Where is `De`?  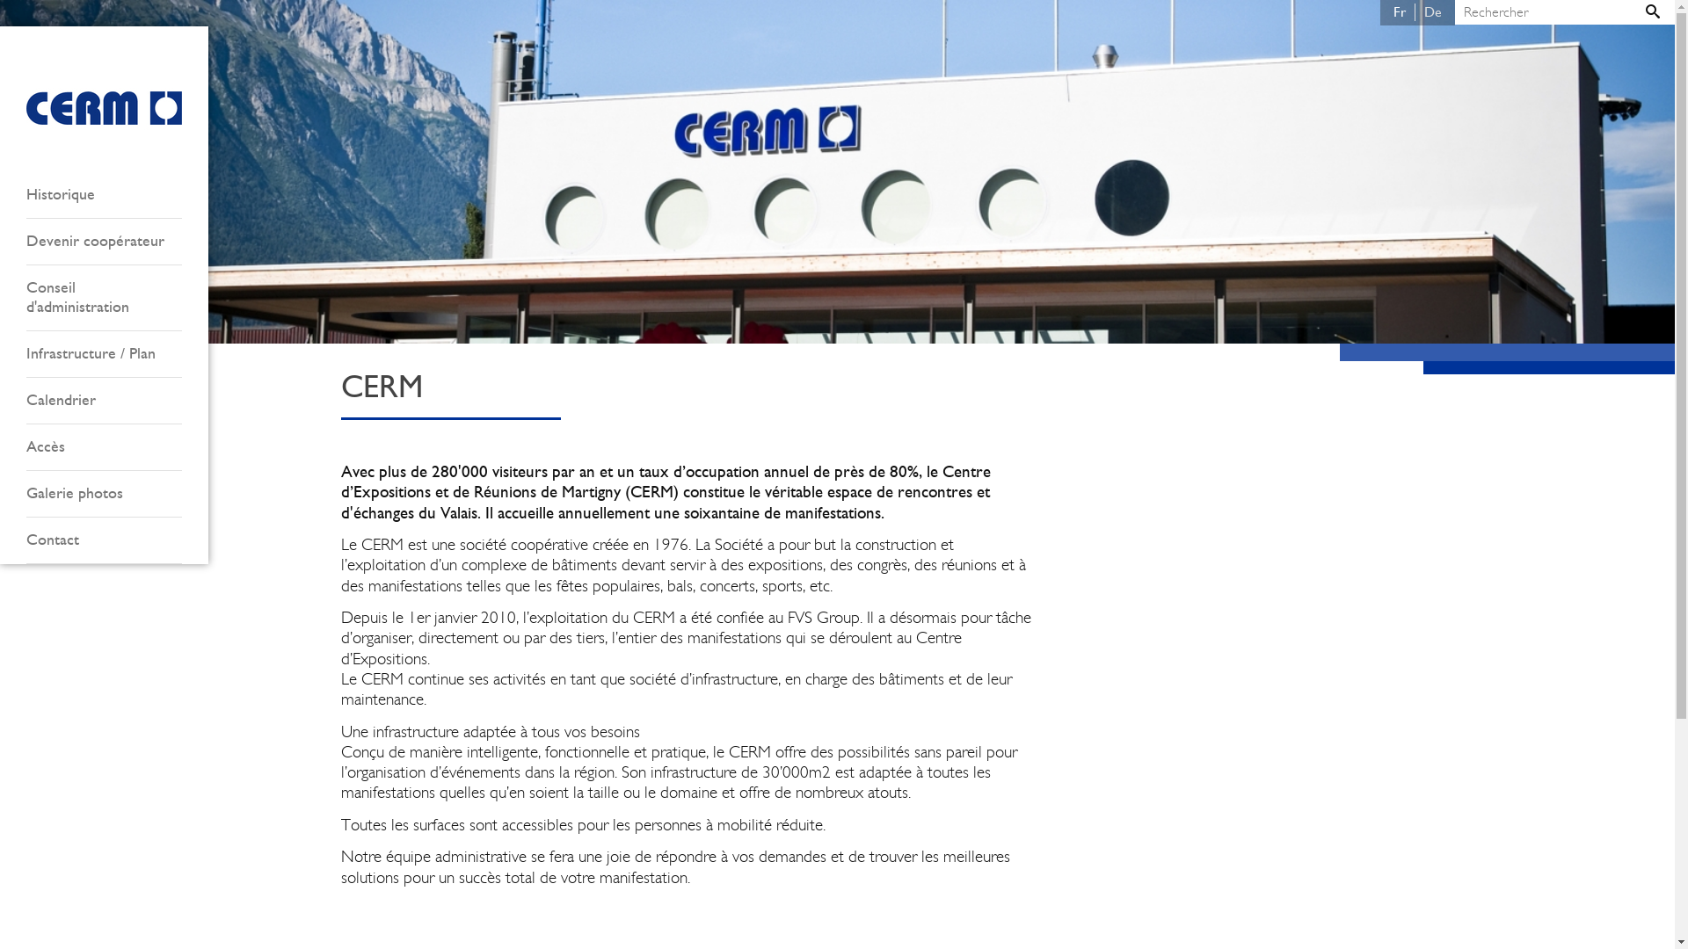 De is located at coordinates (1433, 12).